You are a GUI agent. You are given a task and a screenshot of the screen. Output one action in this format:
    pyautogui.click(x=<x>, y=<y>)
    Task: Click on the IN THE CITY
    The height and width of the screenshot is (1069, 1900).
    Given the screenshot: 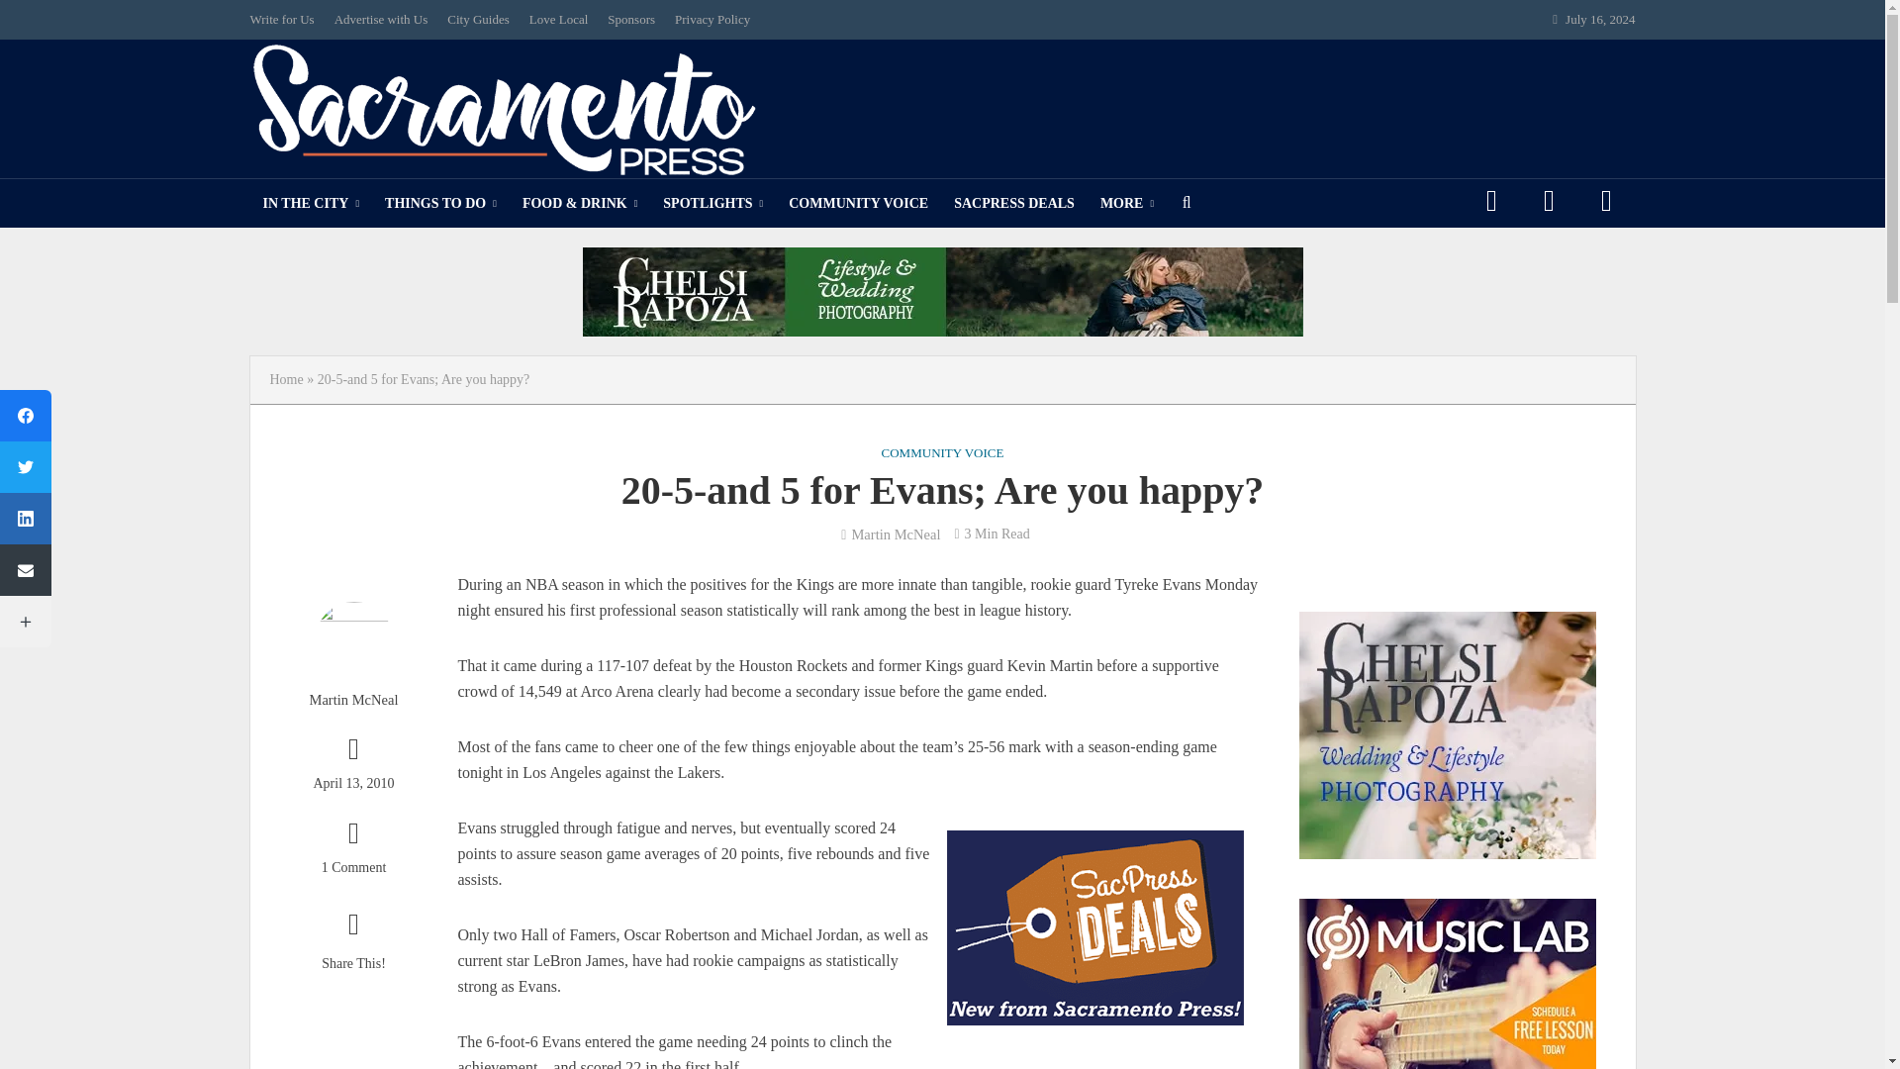 What is the action you would take?
    pyautogui.click(x=311, y=204)
    